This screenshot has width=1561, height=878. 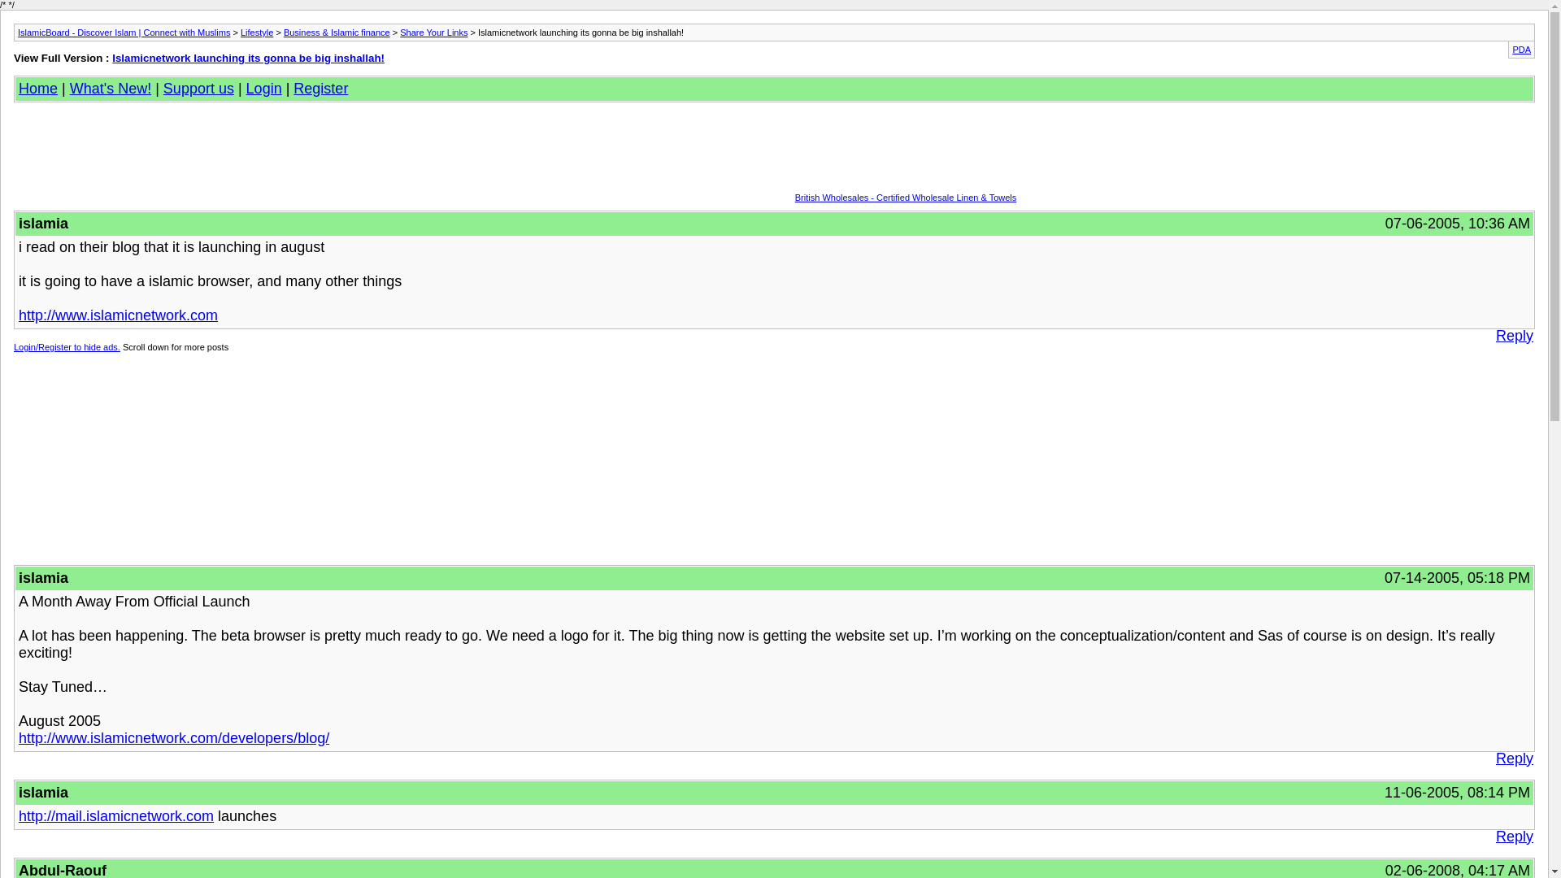 I want to click on Lifestyle, so click(x=257, y=33).